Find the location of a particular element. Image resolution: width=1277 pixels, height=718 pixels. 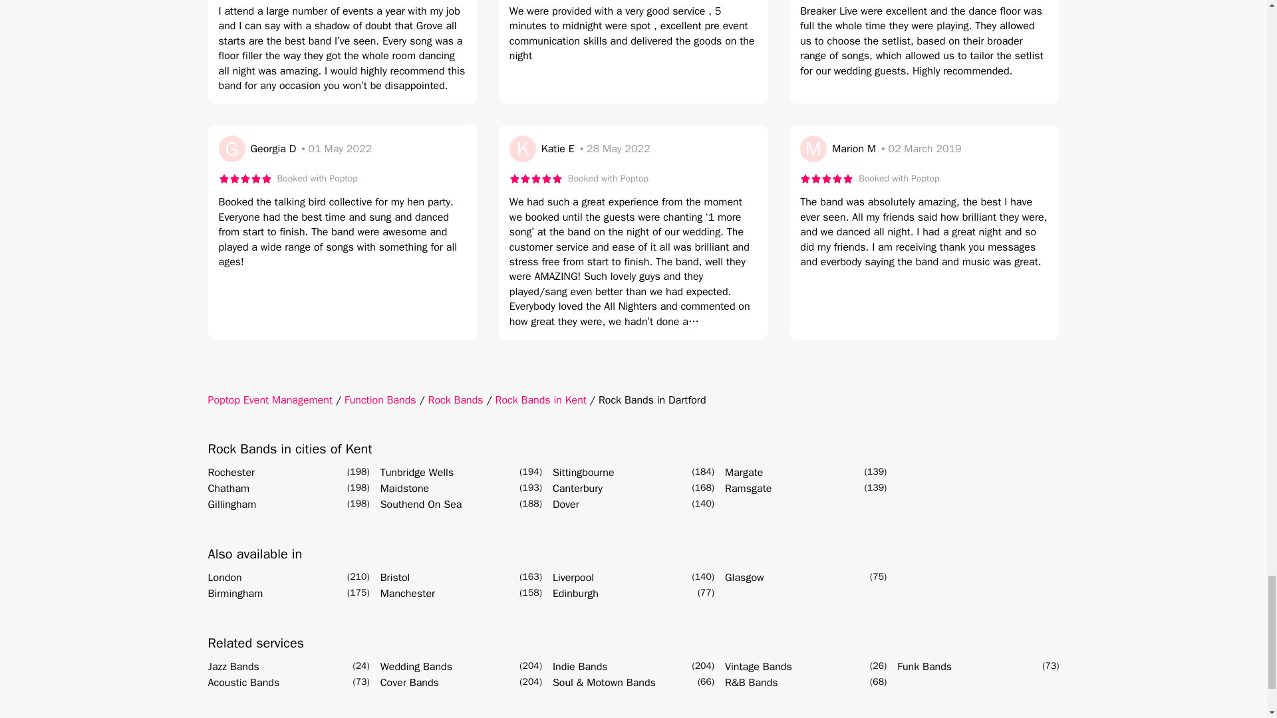

Ramsgate is located at coordinates (748, 488).